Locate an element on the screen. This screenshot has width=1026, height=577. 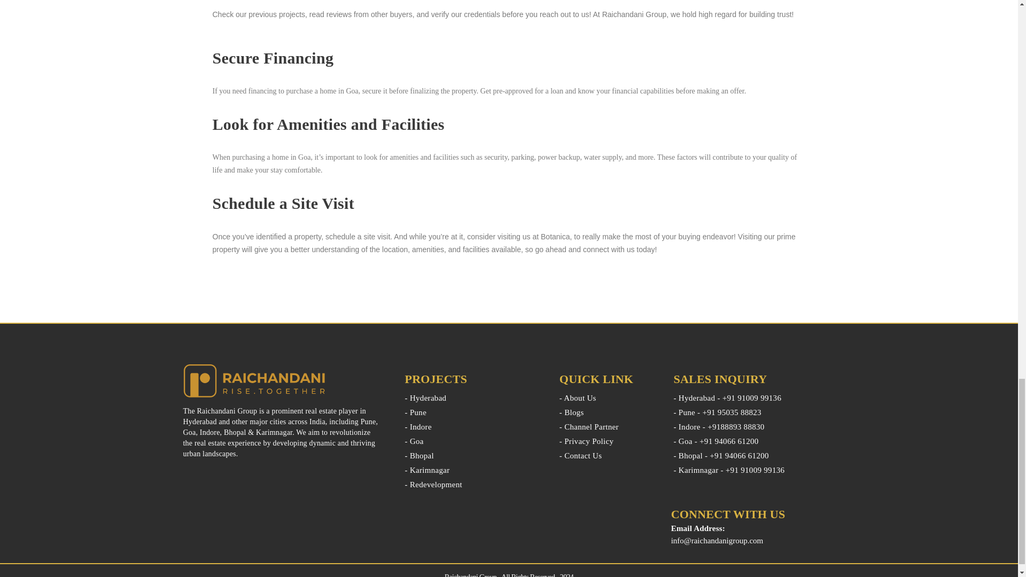
- Goa is located at coordinates (475, 441).